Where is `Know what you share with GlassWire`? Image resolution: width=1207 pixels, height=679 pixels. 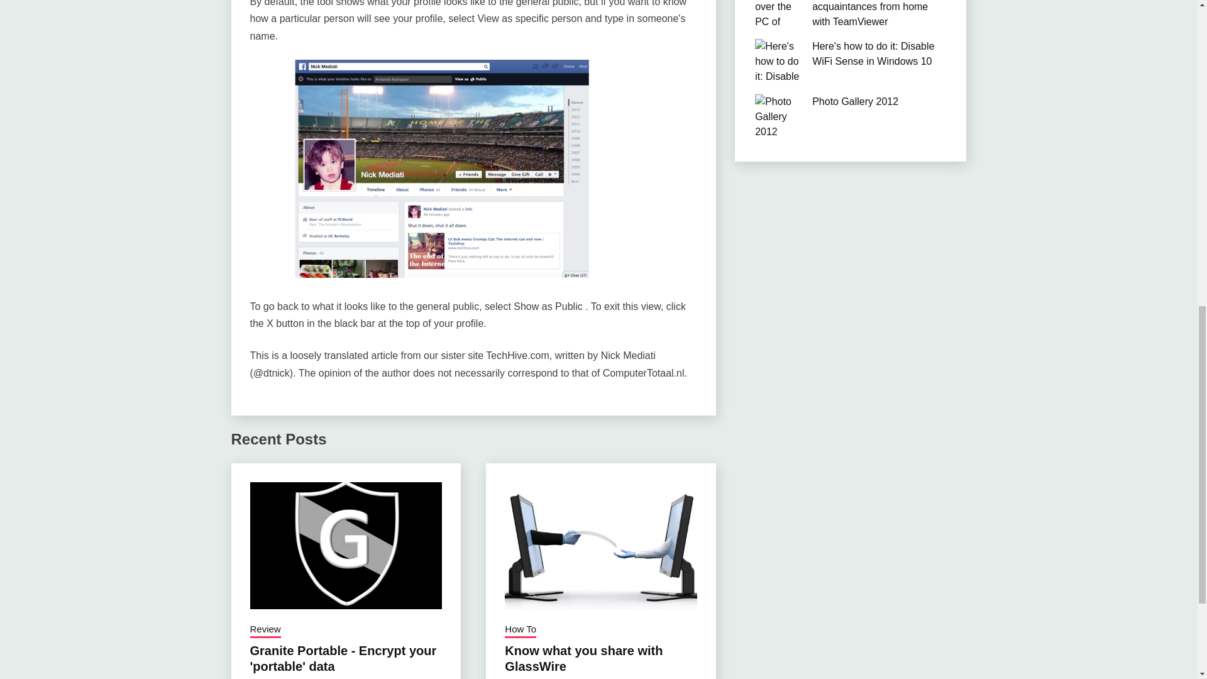
Know what you share with GlassWire is located at coordinates (583, 658).